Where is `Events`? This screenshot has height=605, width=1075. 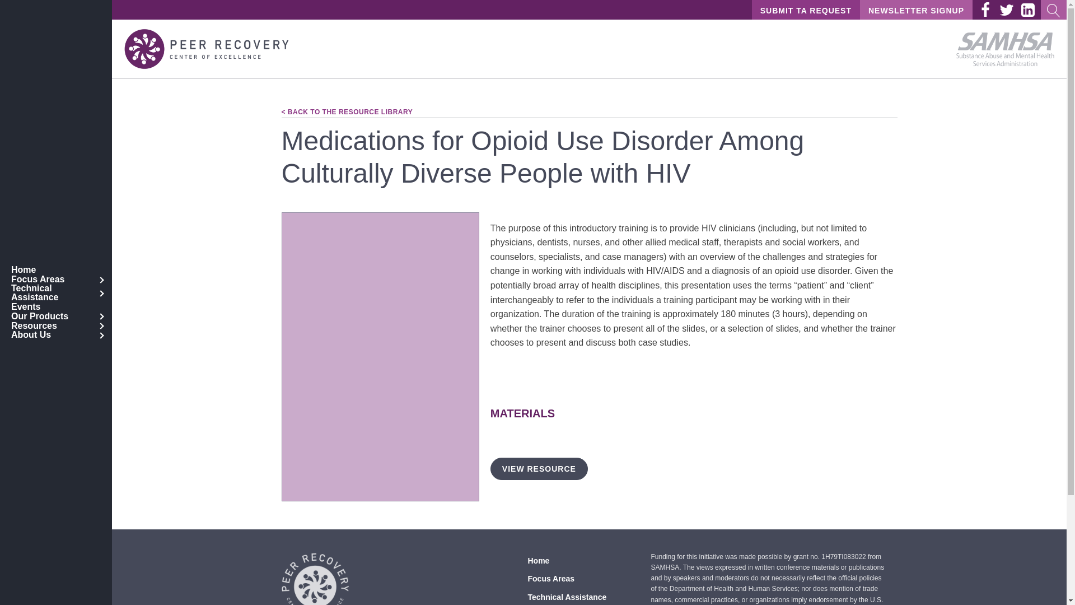
Events is located at coordinates (56, 306).